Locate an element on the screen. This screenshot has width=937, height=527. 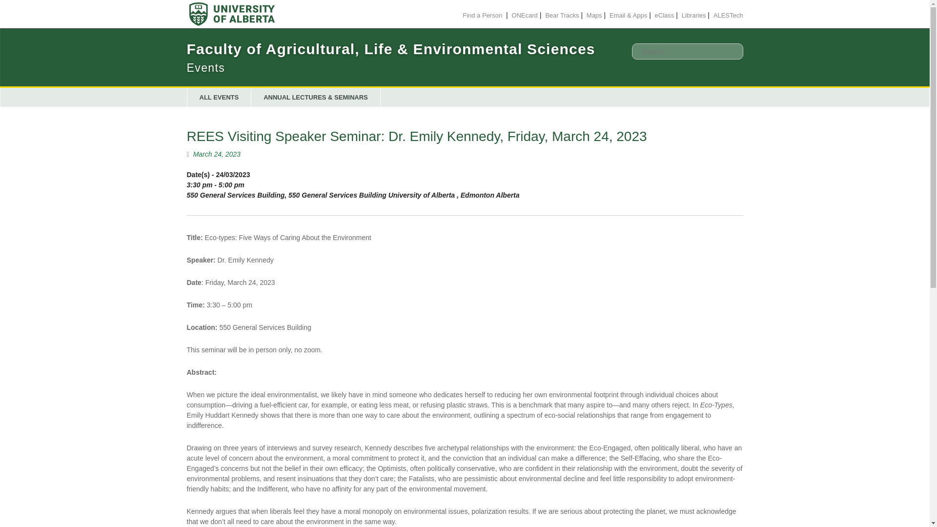
Search for: is located at coordinates (687, 51).